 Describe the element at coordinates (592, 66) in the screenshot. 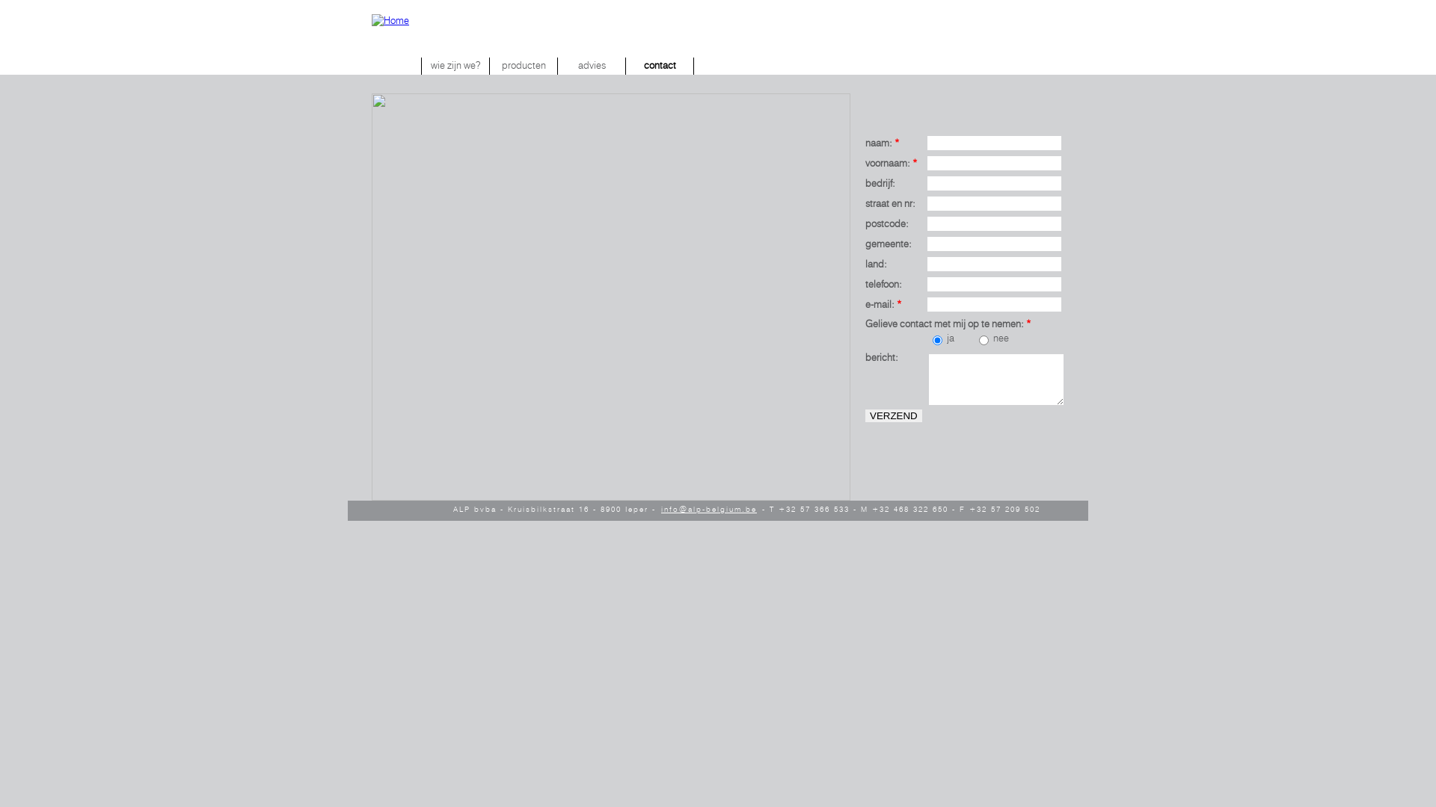

I see `advies` at that location.